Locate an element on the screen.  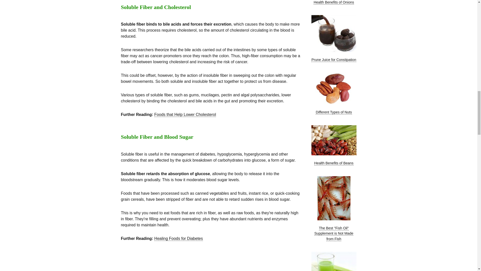
Different Types of Nuts is located at coordinates (334, 88).